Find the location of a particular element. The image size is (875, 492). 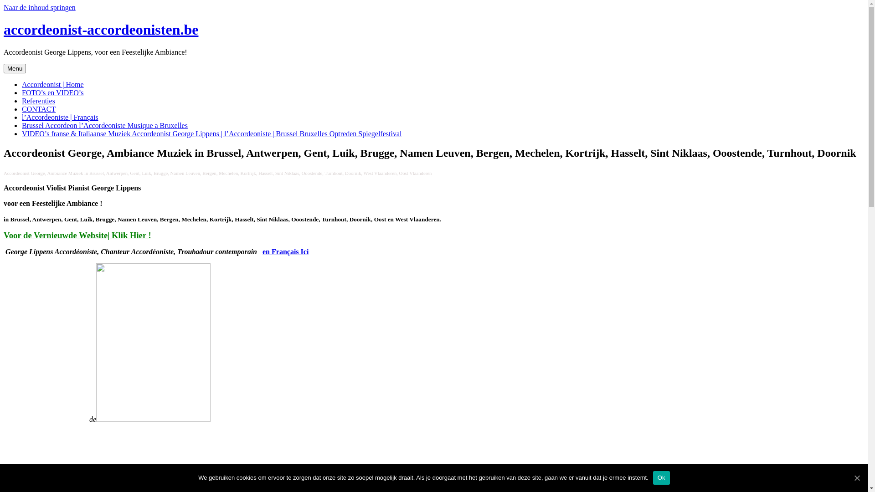

Ok is located at coordinates (662, 478).